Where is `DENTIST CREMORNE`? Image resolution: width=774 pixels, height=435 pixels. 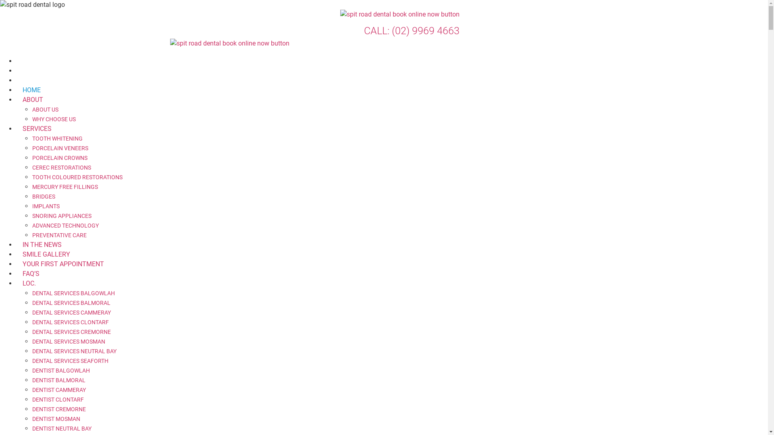
DENTIST CREMORNE is located at coordinates (59, 409).